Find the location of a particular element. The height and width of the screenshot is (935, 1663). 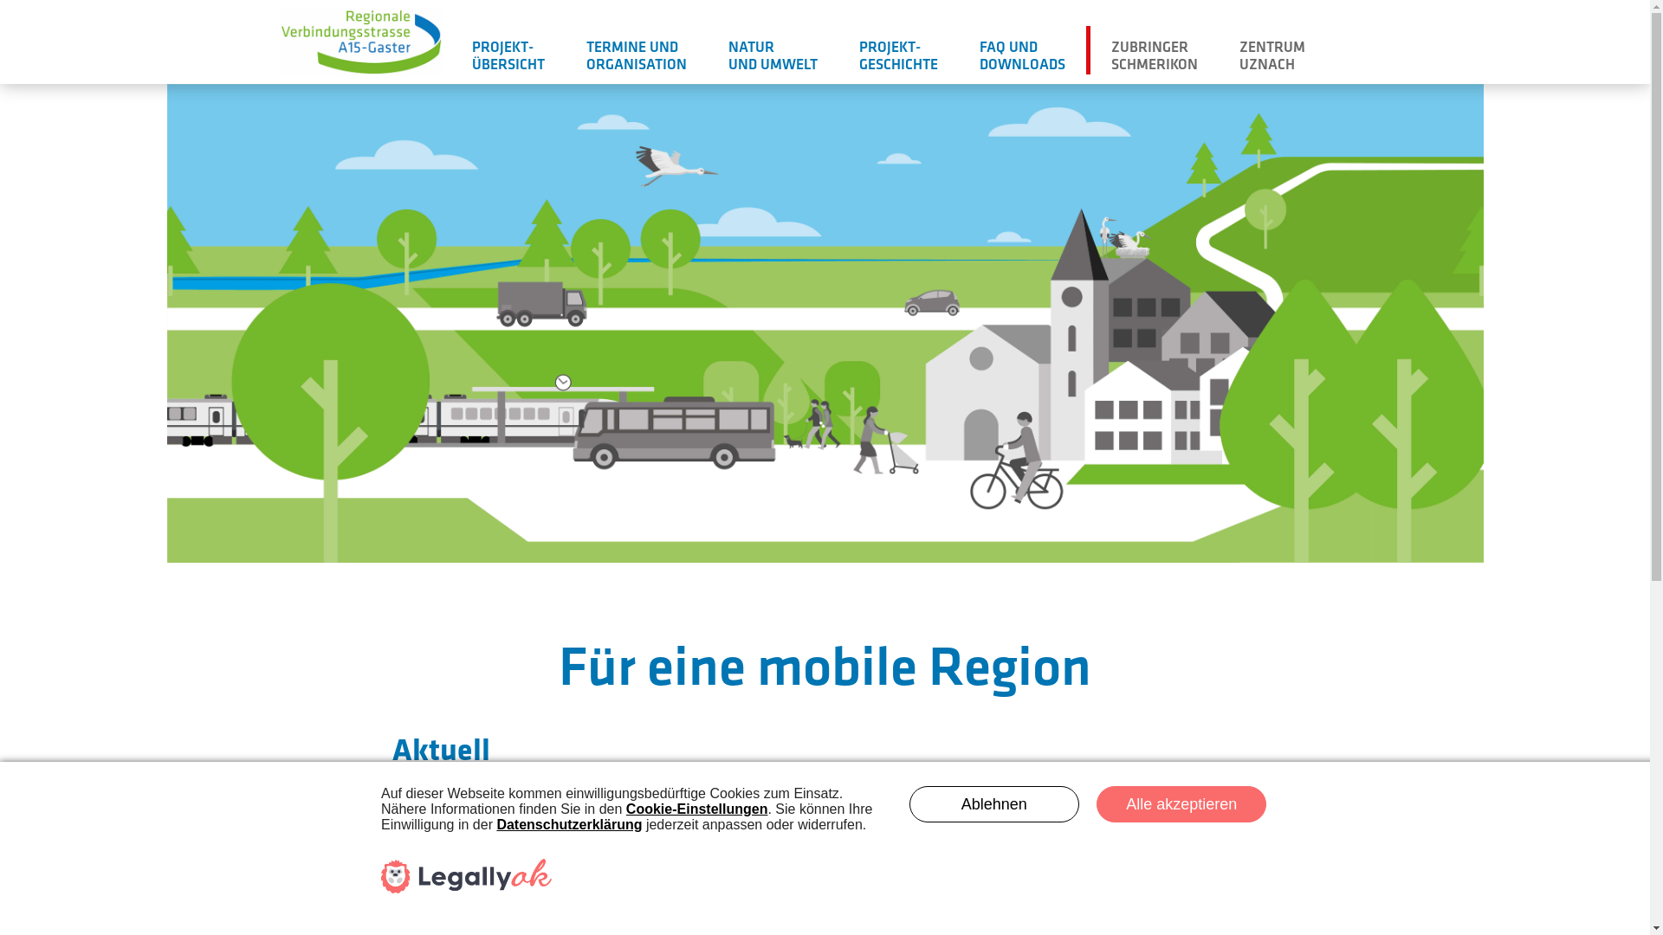

NATUR UND UMWELT is located at coordinates (773, 53).